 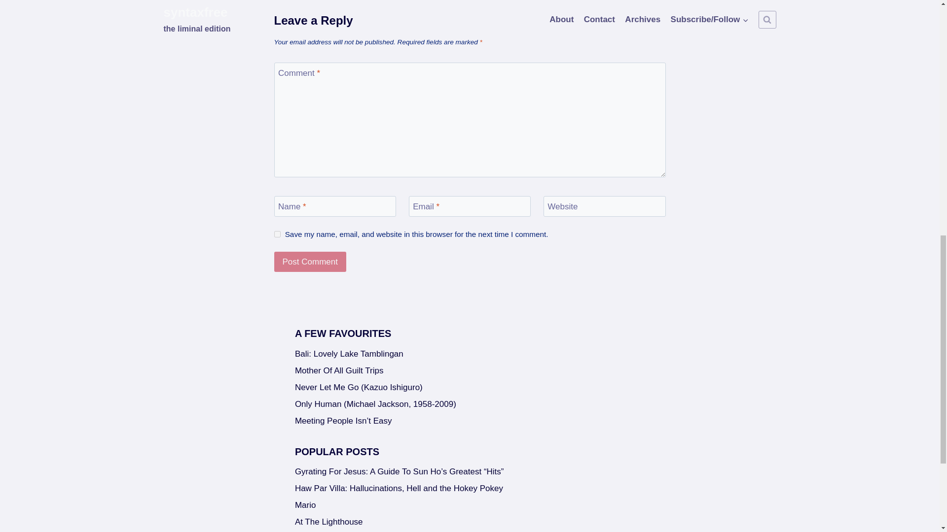 I want to click on Post Comment, so click(x=310, y=261).